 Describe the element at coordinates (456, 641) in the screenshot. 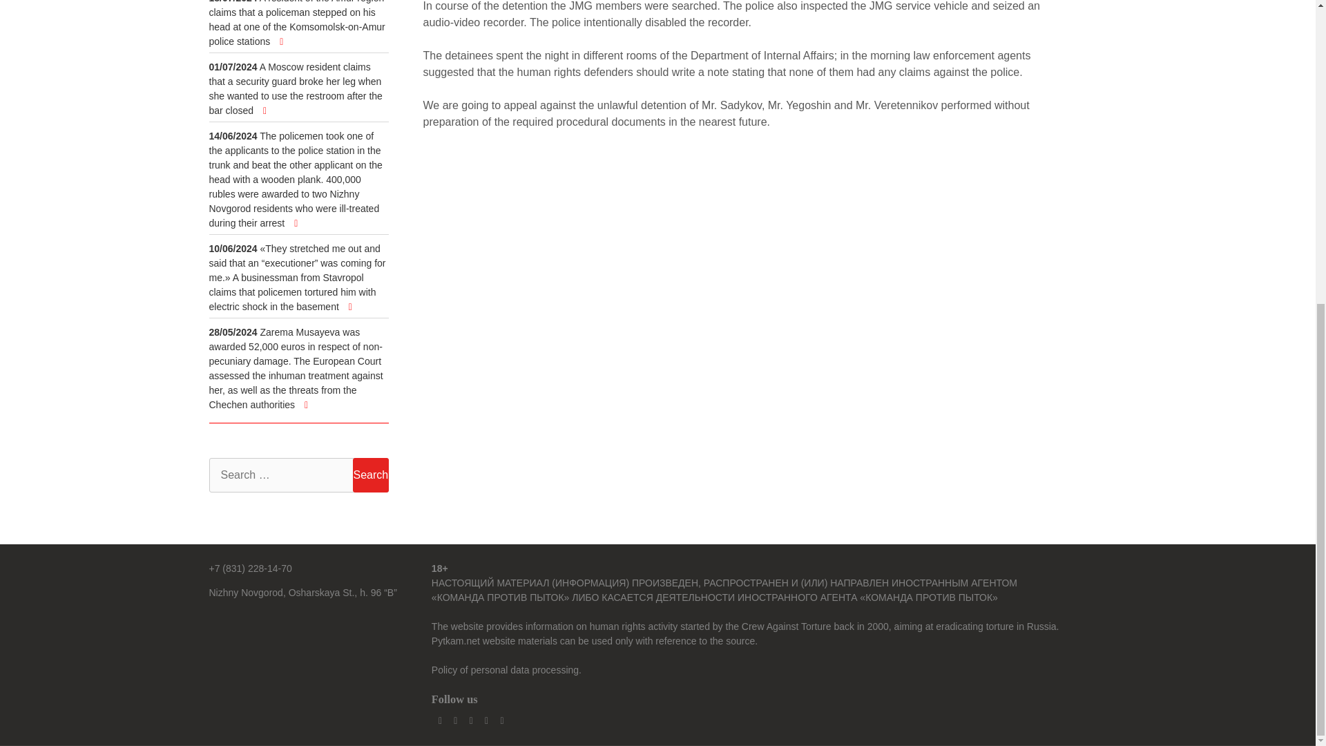

I see `Pytkam.net` at that location.